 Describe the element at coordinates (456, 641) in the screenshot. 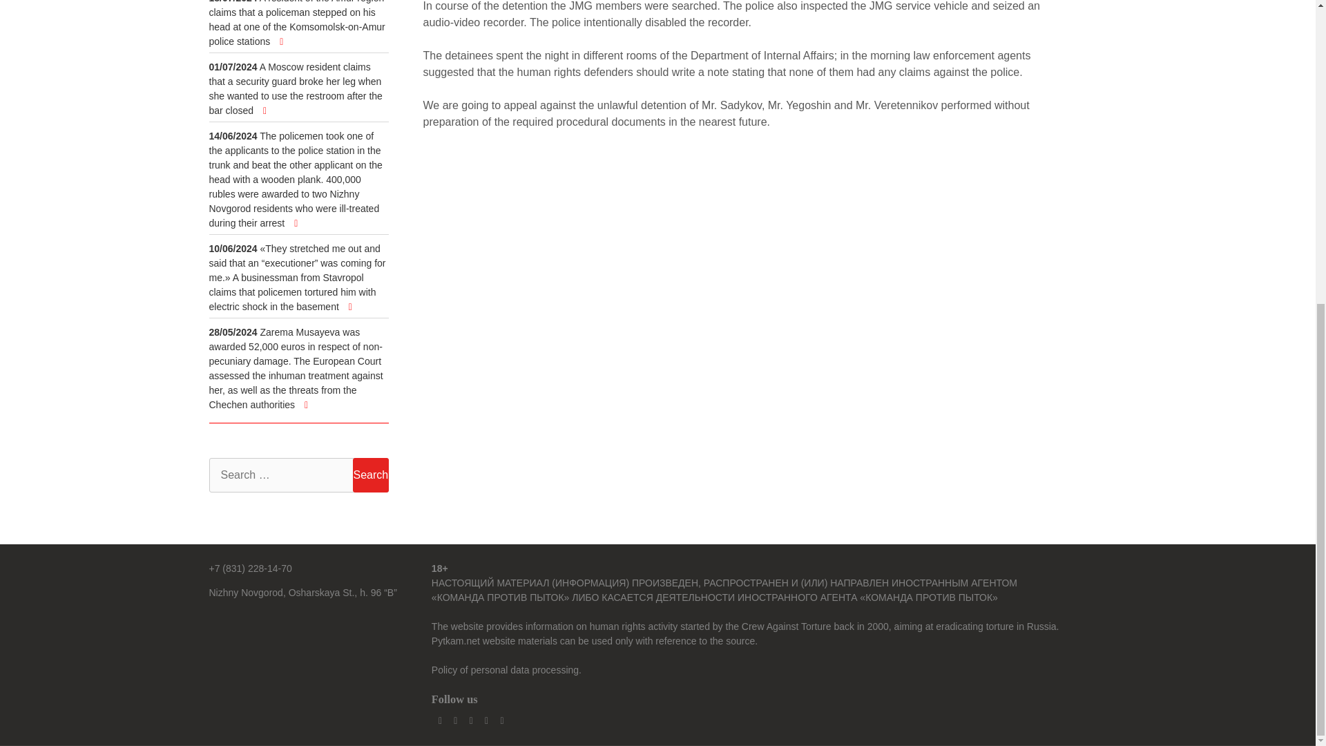

I see `Pytkam.net` at that location.